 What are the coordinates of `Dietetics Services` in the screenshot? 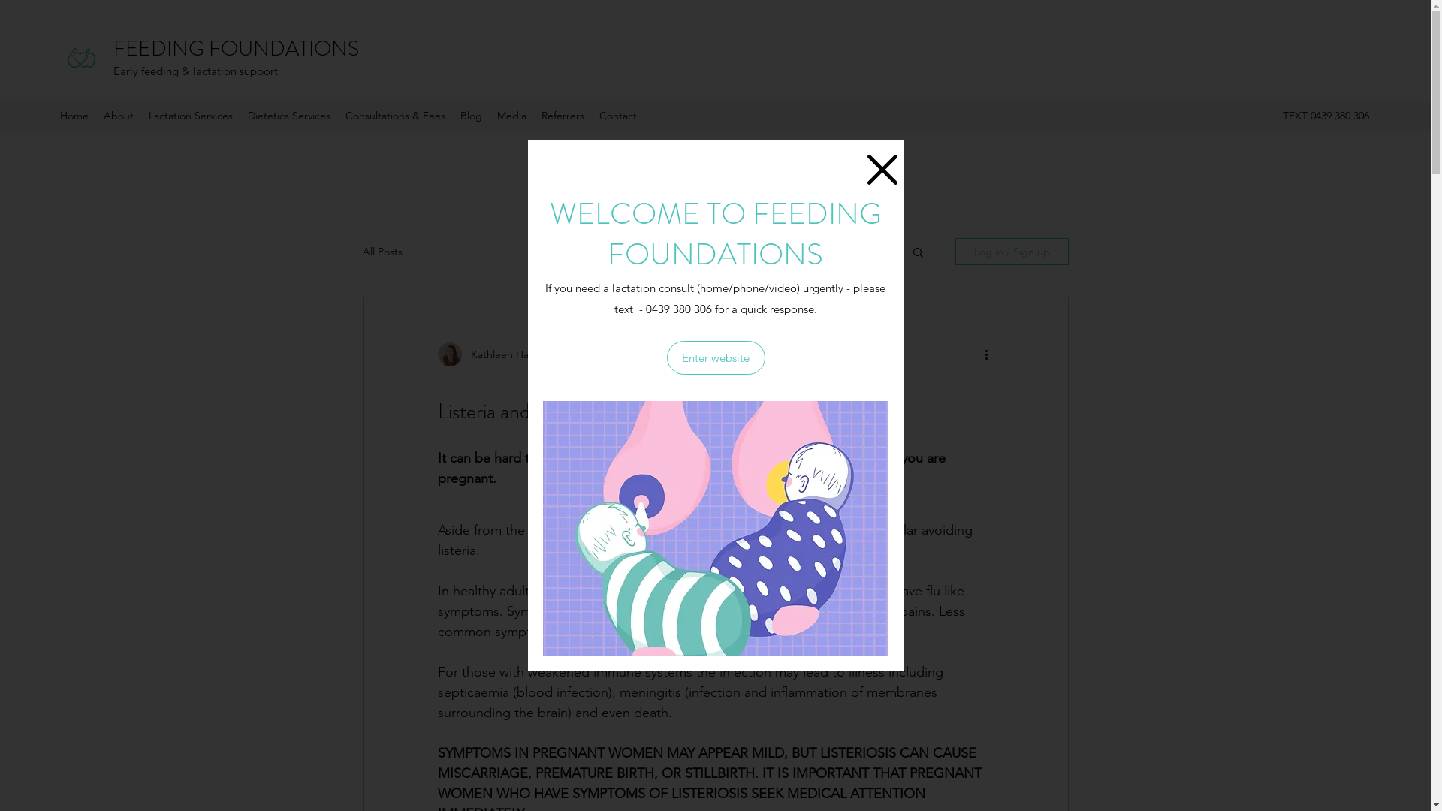 It's located at (289, 116).